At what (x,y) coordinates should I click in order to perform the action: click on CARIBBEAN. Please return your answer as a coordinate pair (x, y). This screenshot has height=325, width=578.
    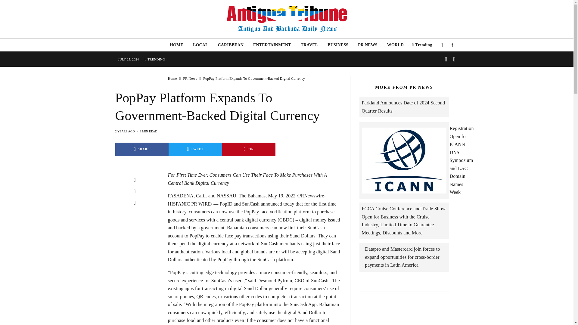
    Looking at the image, I should click on (231, 45).